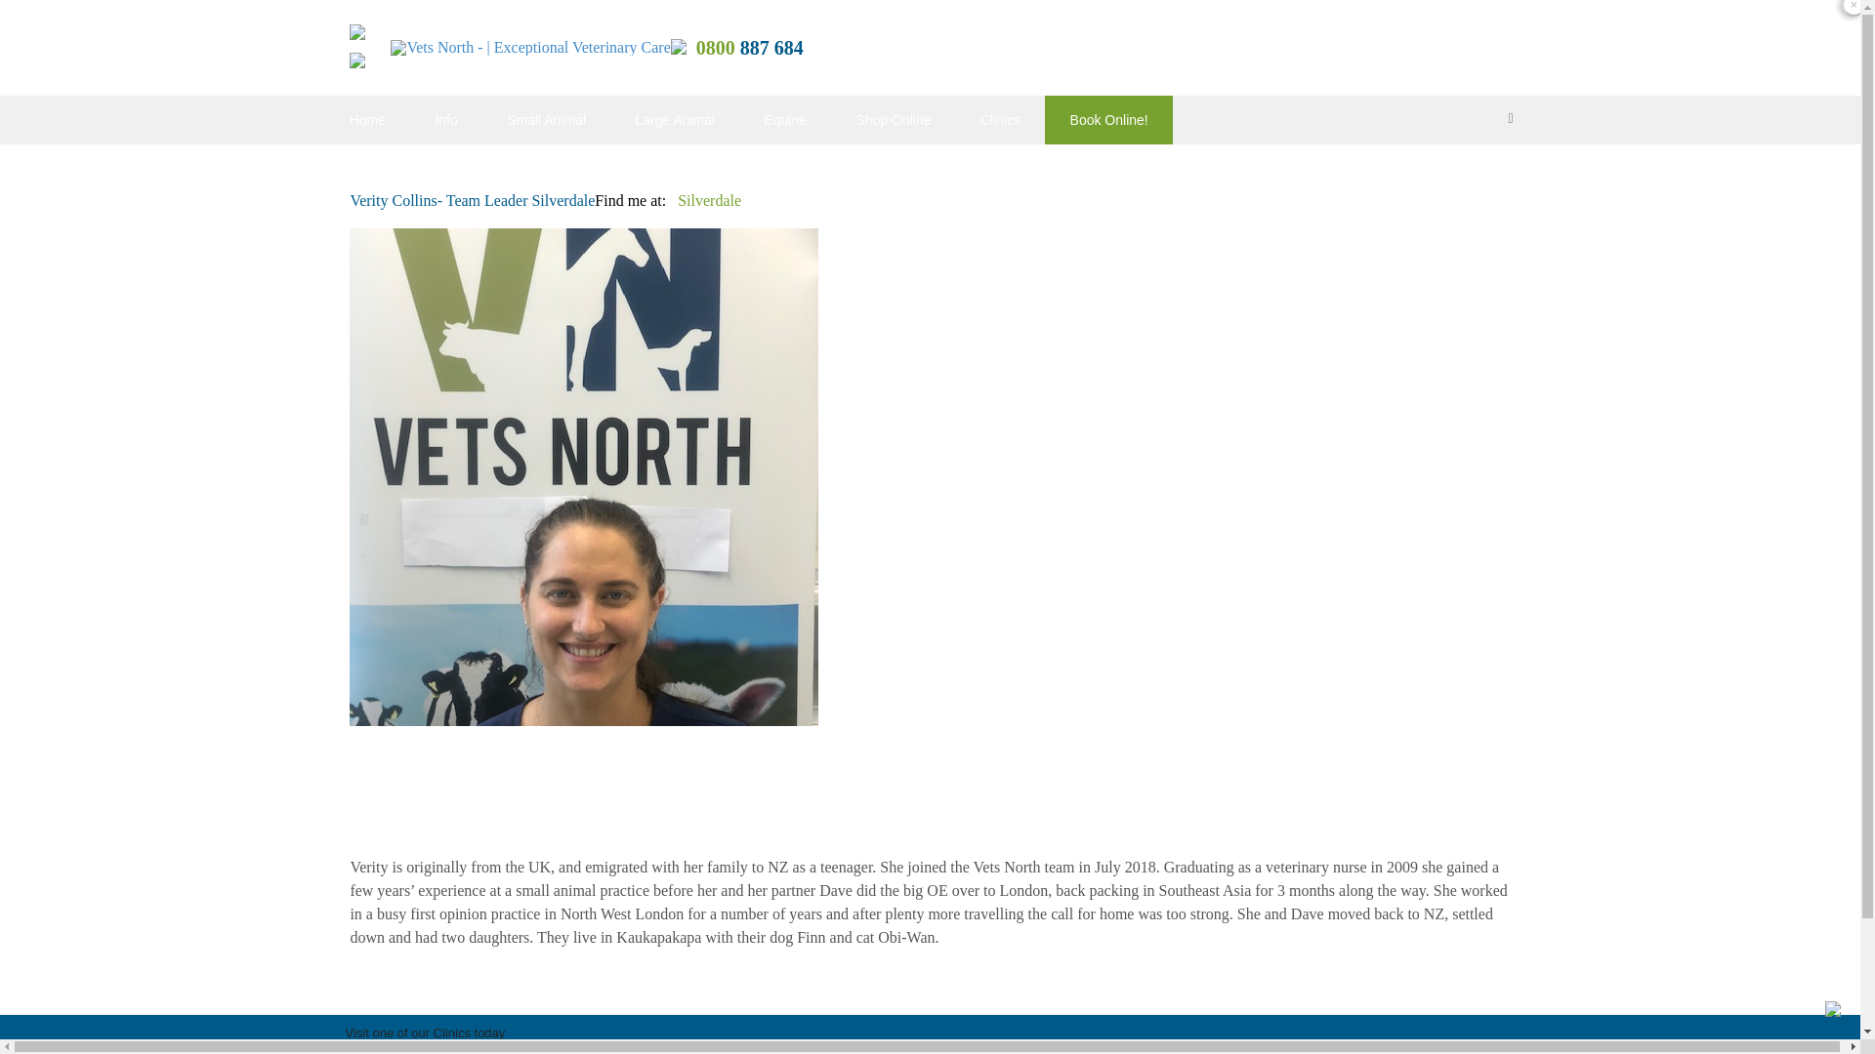 This screenshot has height=1054, width=1875. What do you see at coordinates (674, 119) in the screenshot?
I see `Large Animal` at bounding box center [674, 119].